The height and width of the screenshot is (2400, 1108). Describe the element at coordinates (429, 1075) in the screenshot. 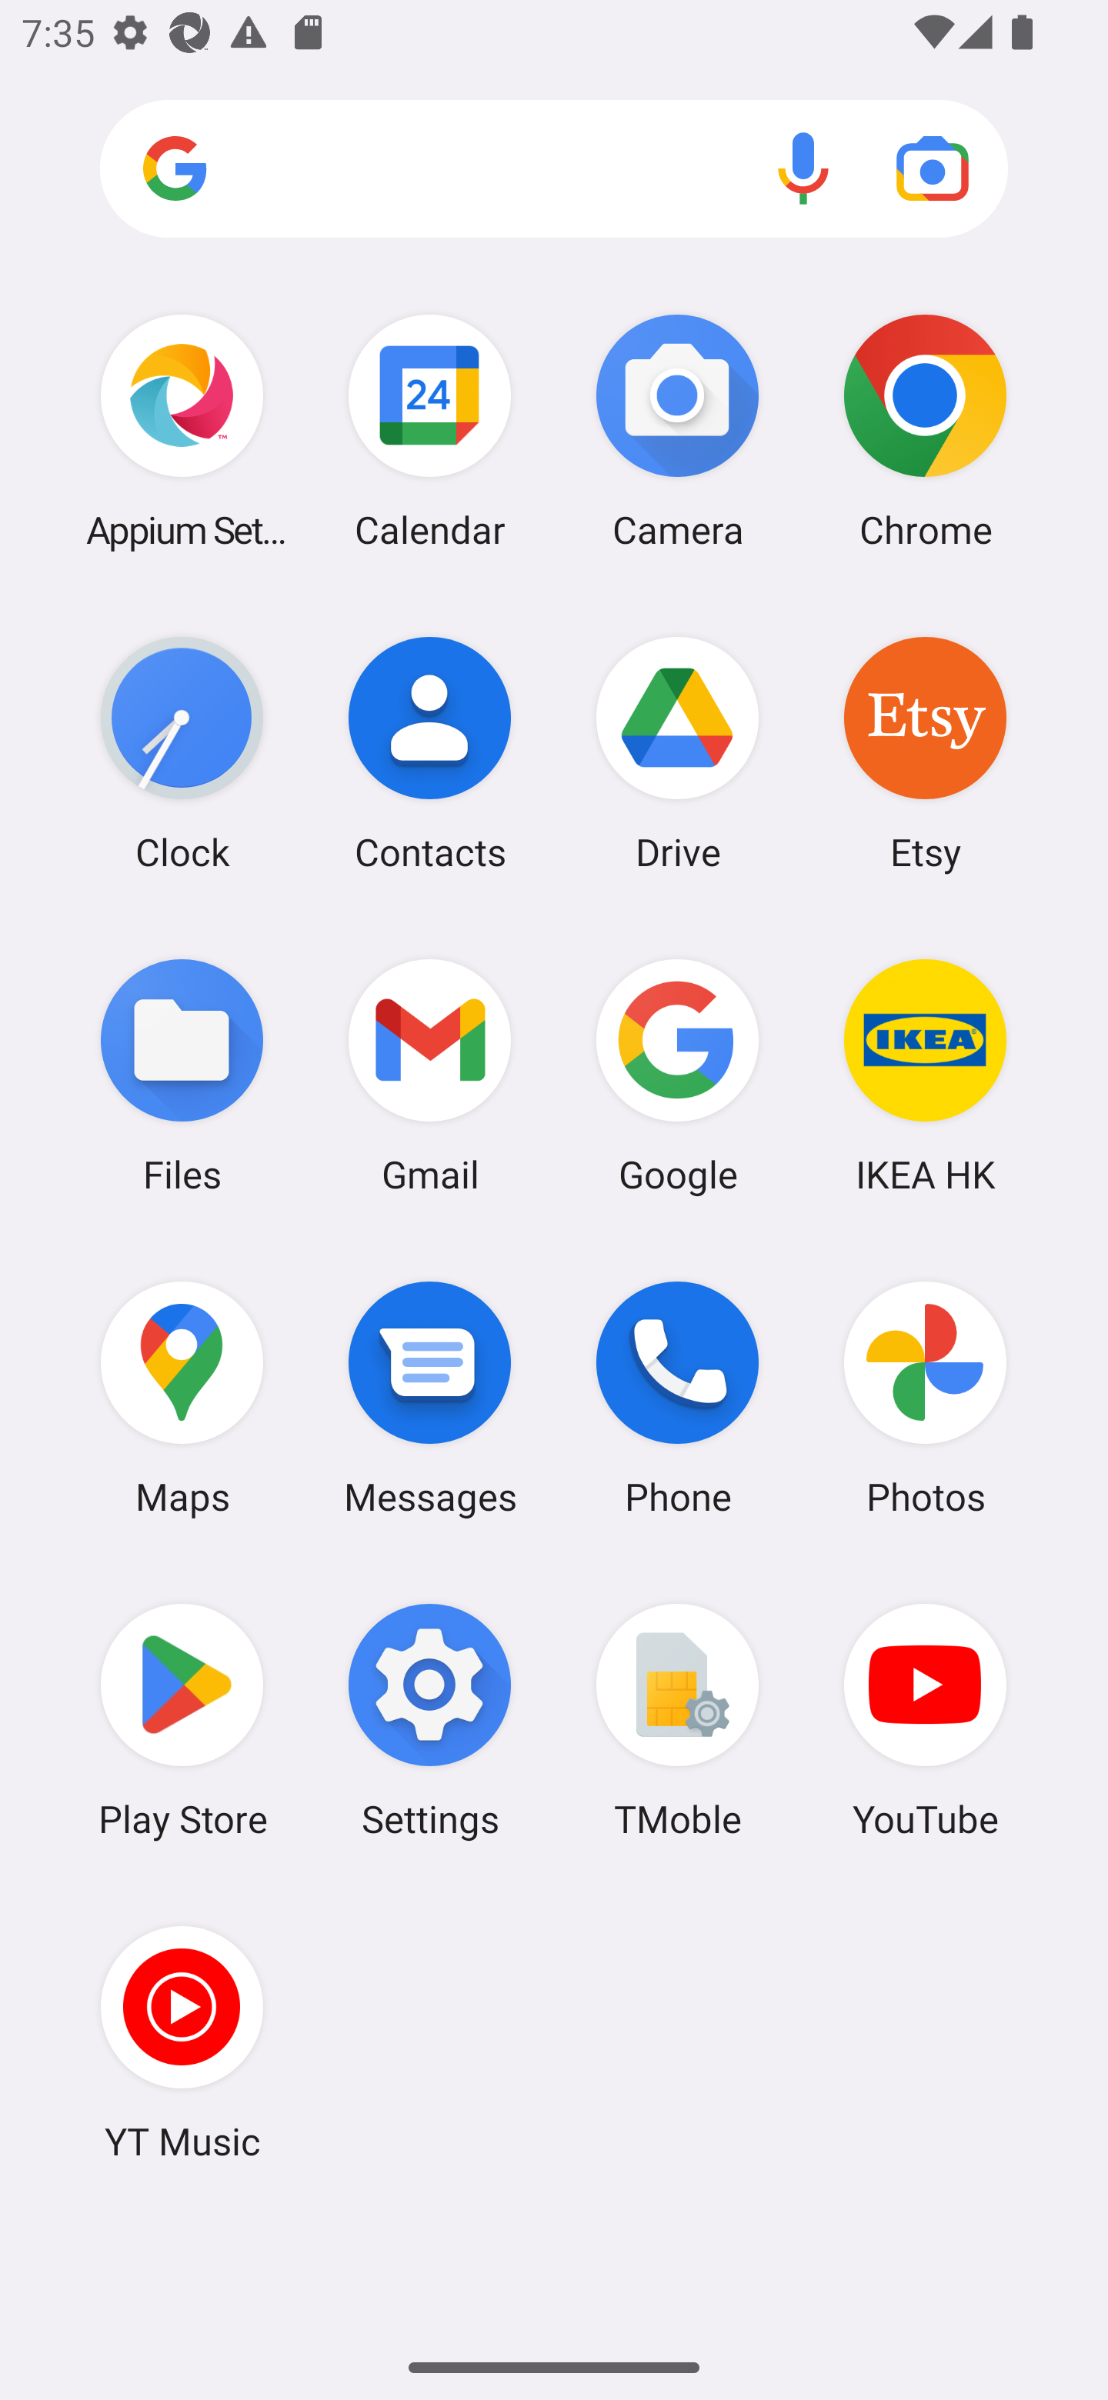

I see `Gmail` at that location.